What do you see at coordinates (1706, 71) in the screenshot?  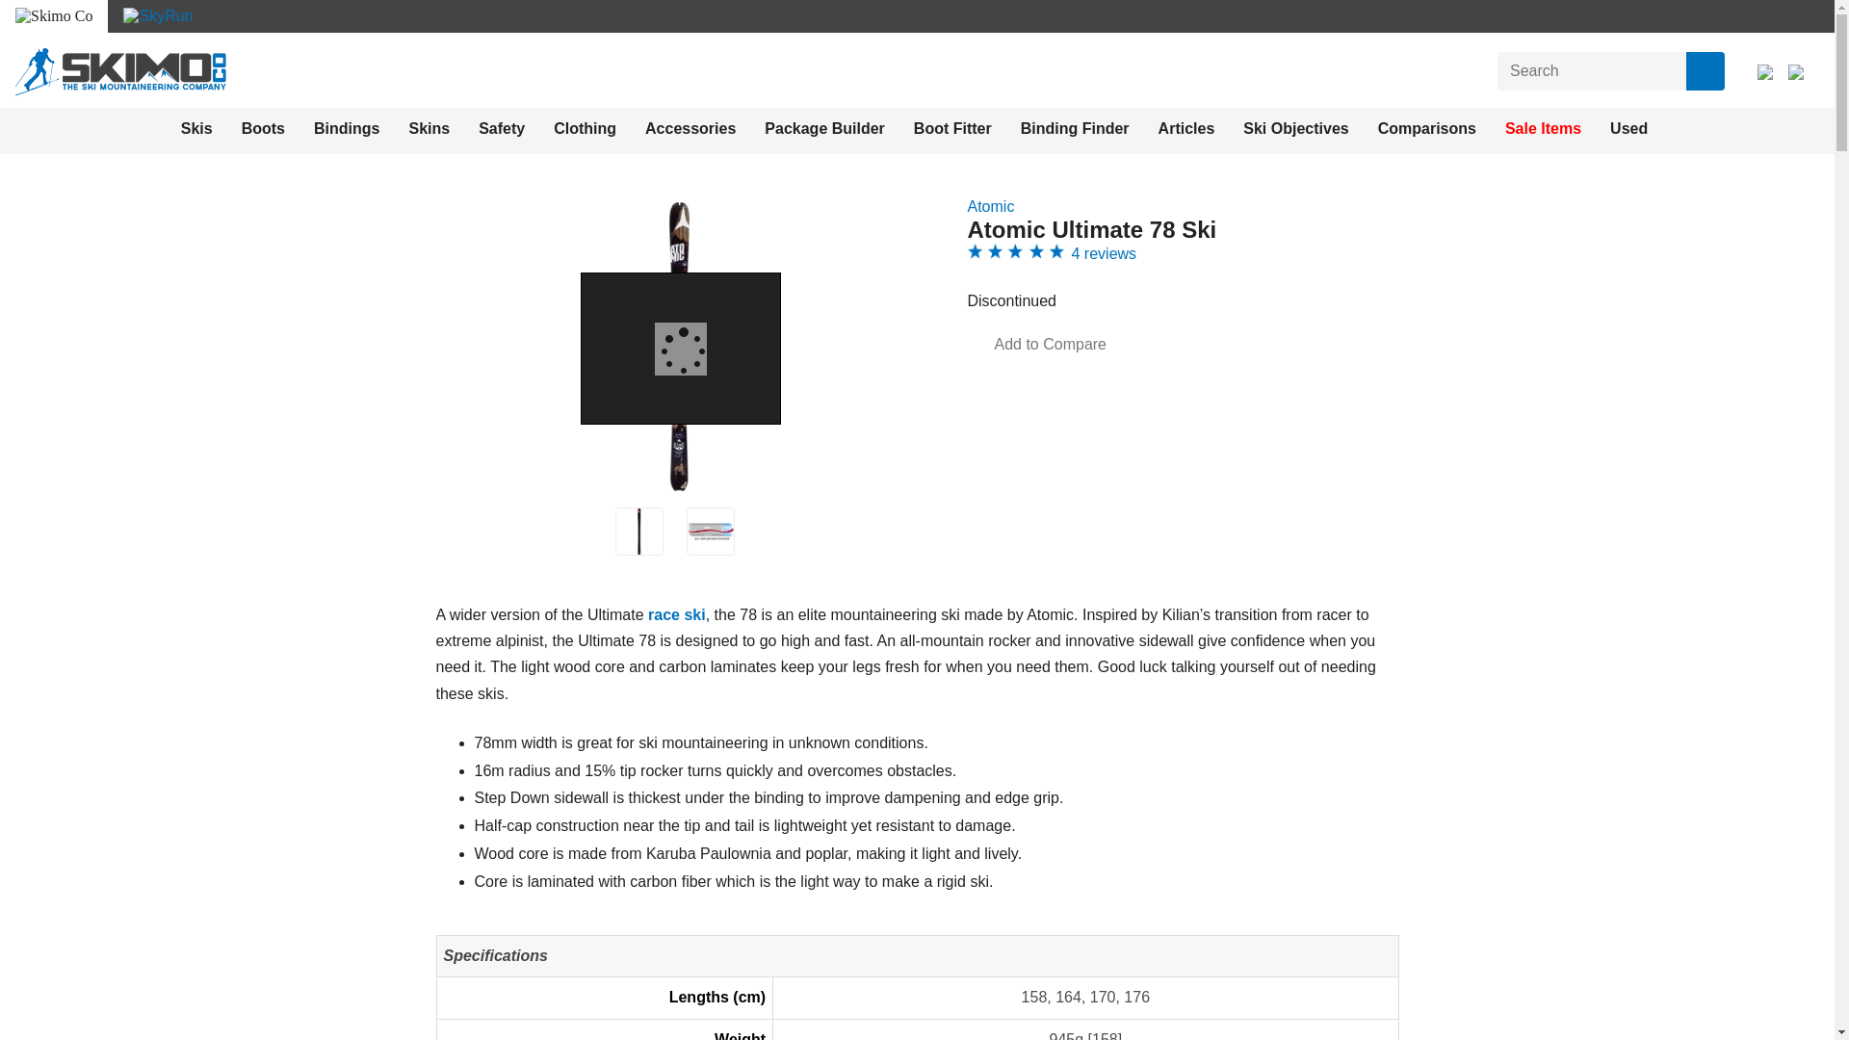 I see `Search` at bounding box center [1706, 71].